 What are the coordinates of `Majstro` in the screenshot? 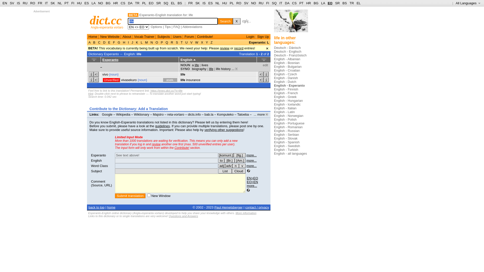 It's located at (158, 114).